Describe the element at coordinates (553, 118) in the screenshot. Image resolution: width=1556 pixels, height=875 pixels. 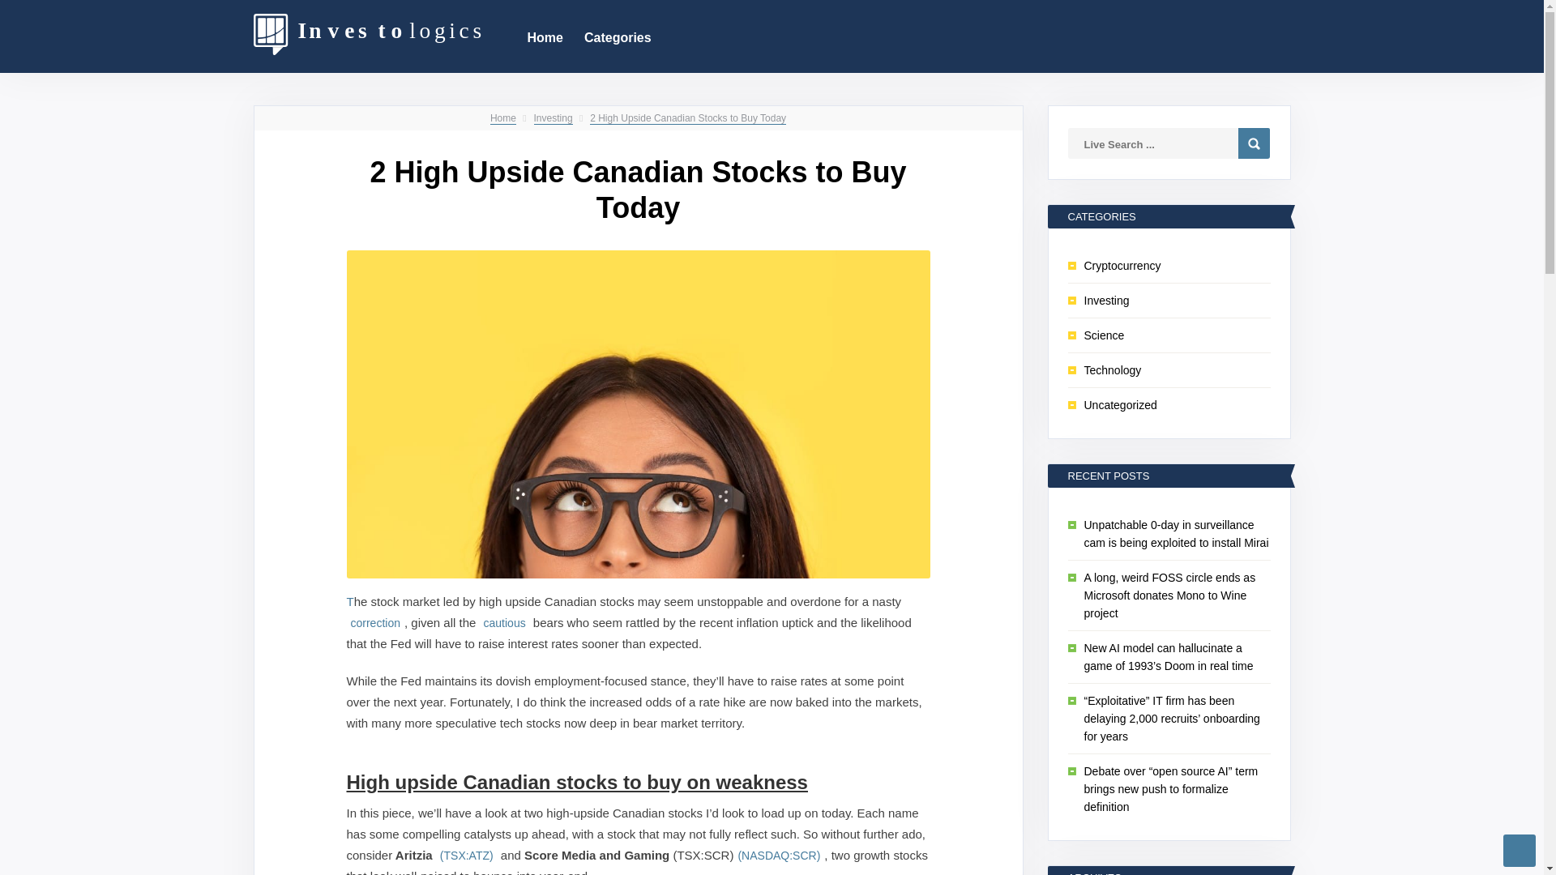
I see `Investing` at that location.